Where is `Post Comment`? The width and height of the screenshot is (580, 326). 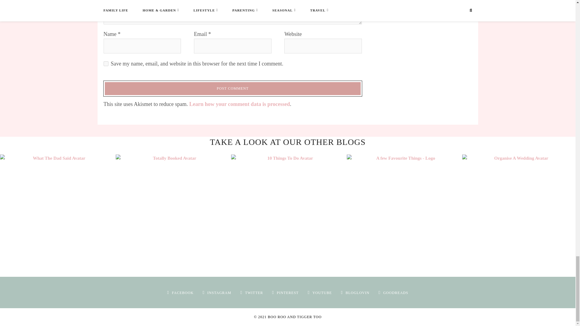
Post Comment is located at coordinates (233, 88).